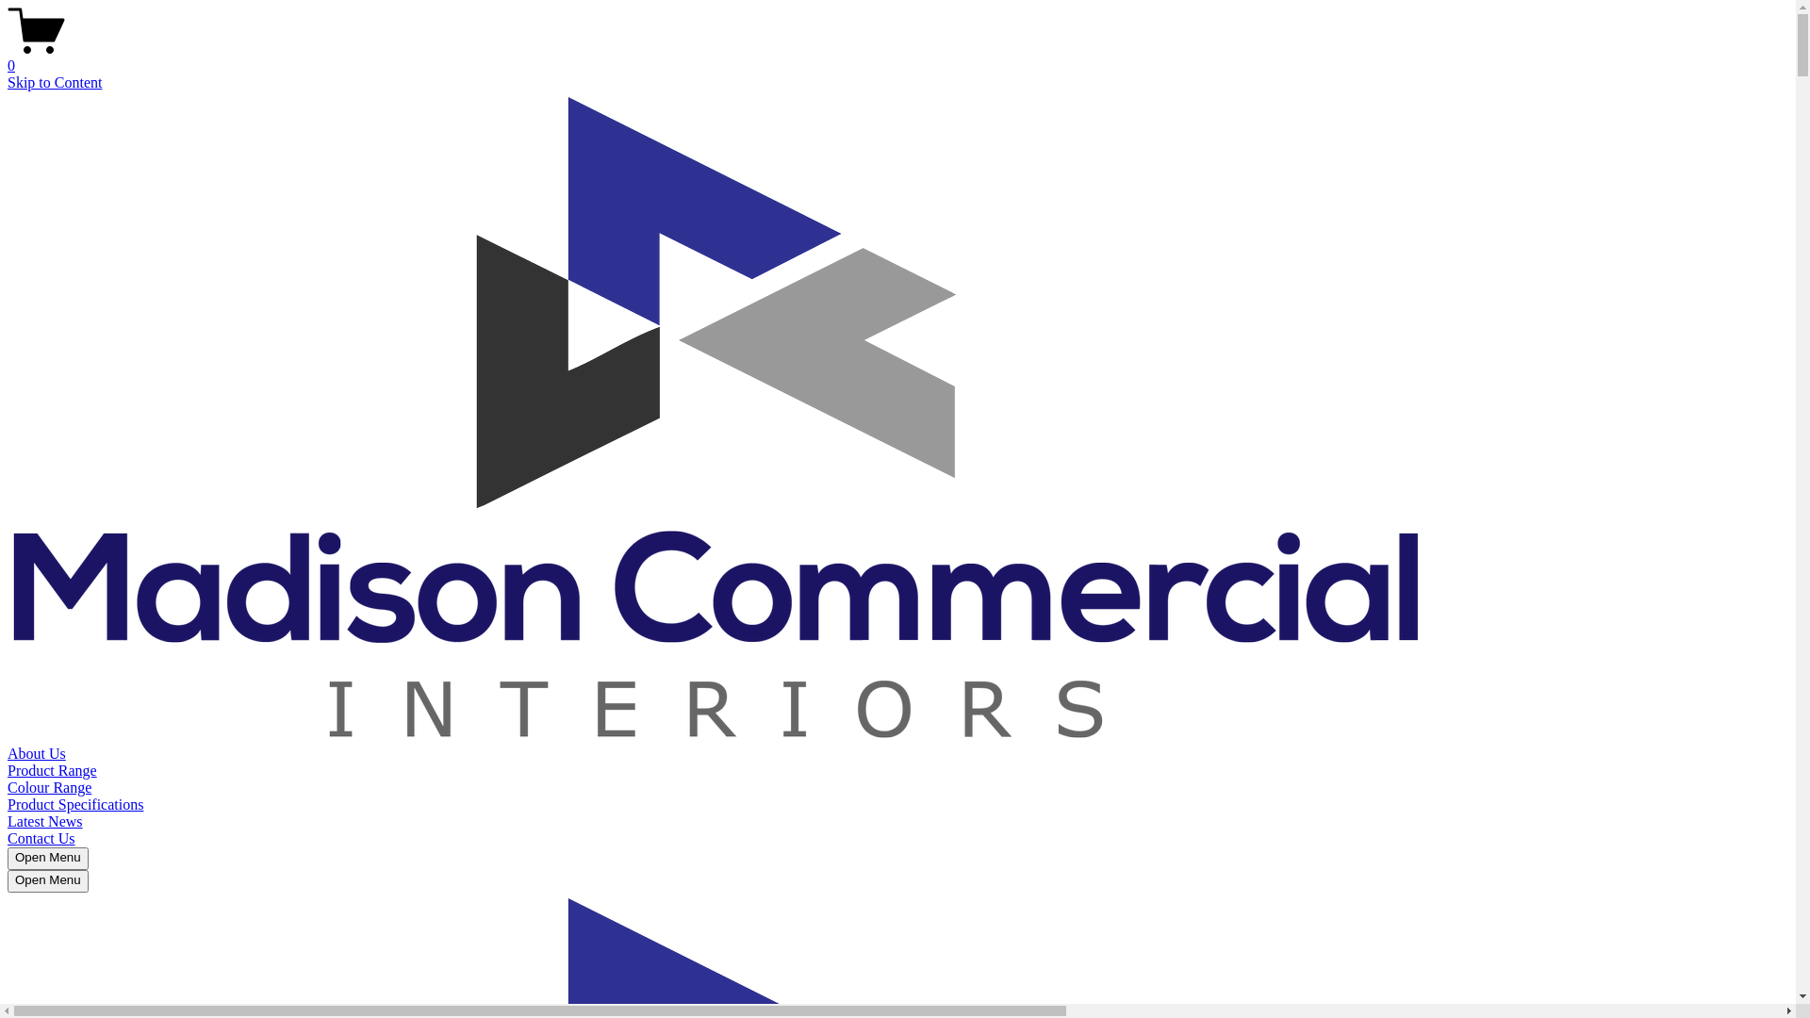 This screenshot has height=1018, width=1810. What do you see at coordinates (75, 805) in the screenshot?
I see `Product Specifications` at bounding box center [75, 805].